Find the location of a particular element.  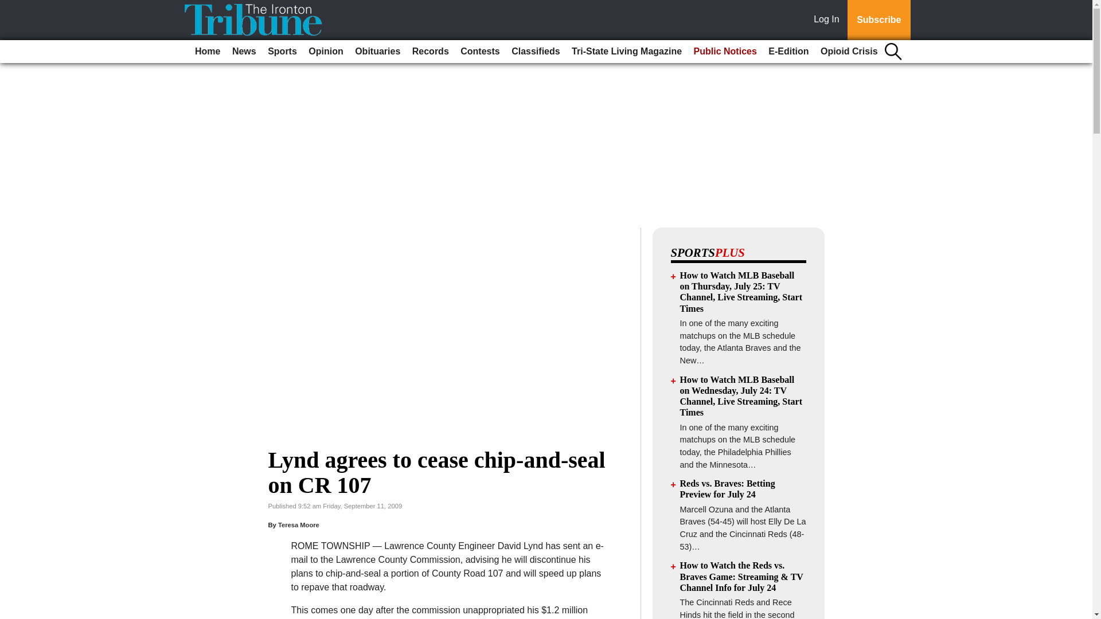

Reds vs. Braves: Betting Preview for July 24 is located at coordinates (727, 488).